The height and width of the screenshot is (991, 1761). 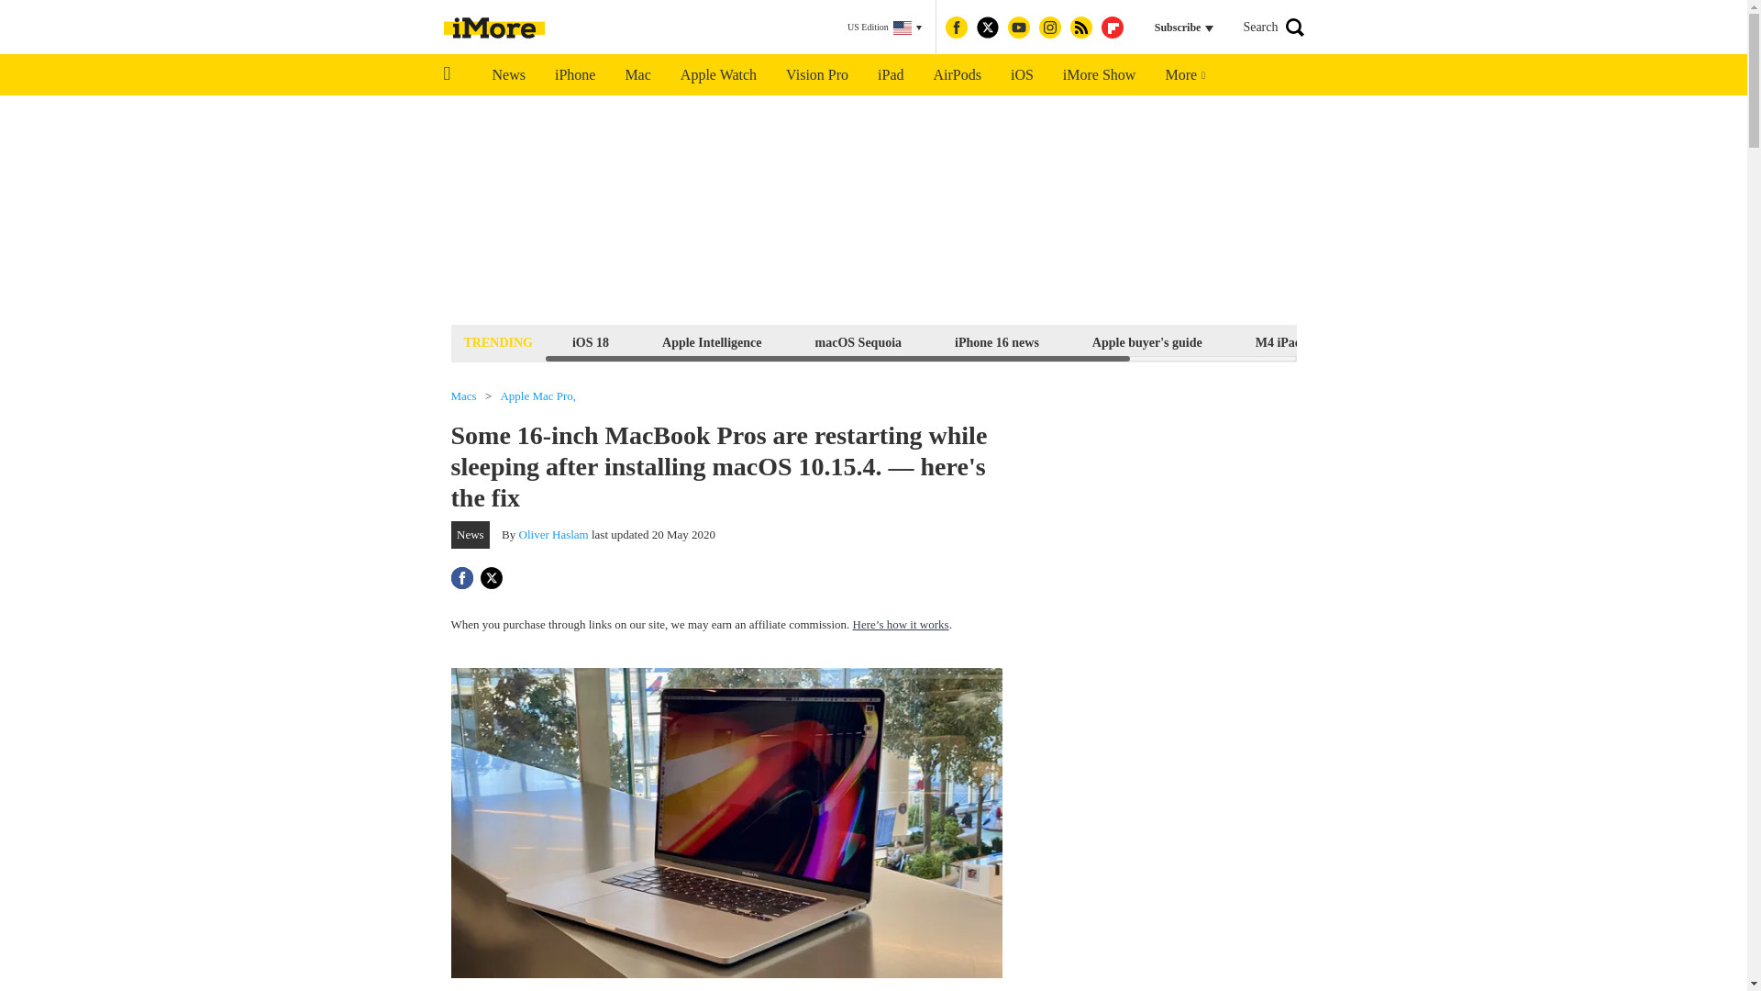 What do you see at coordinates (816, 75) in the screenshot?
I see `Vision Pro` at bounding box center [816, 75].